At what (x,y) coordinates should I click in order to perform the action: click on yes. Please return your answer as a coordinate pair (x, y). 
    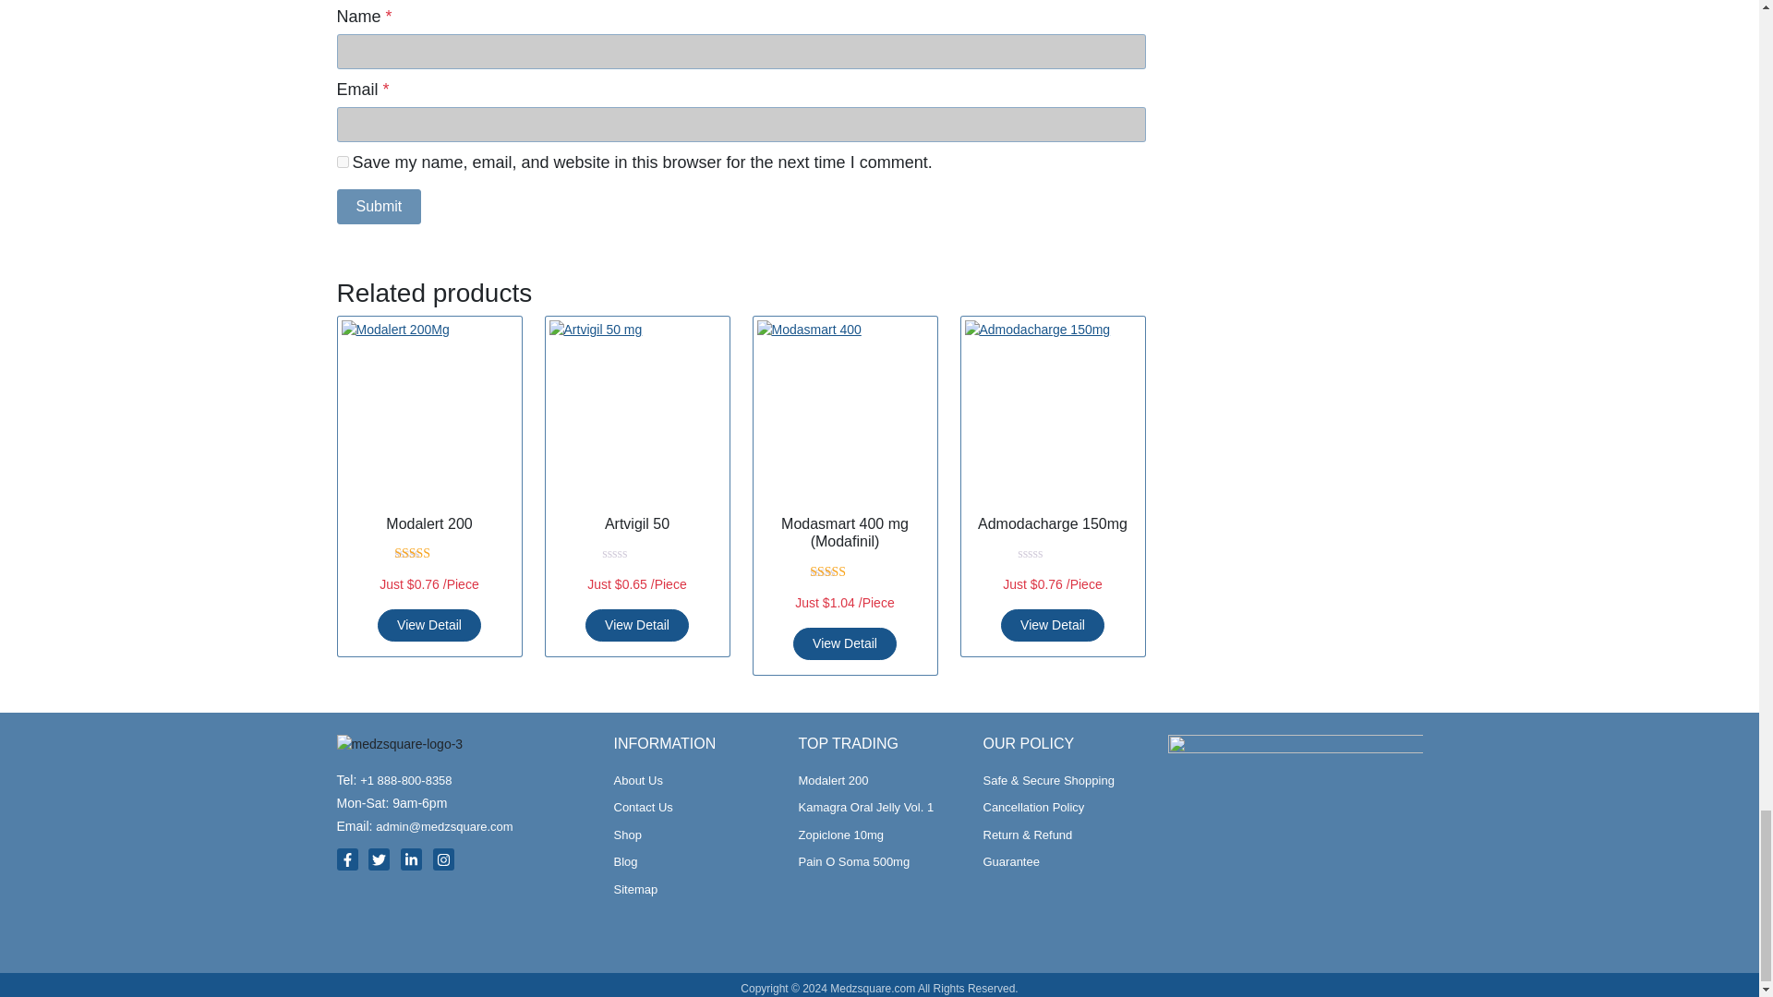
    Looking at the image, I should click on (342, 180).